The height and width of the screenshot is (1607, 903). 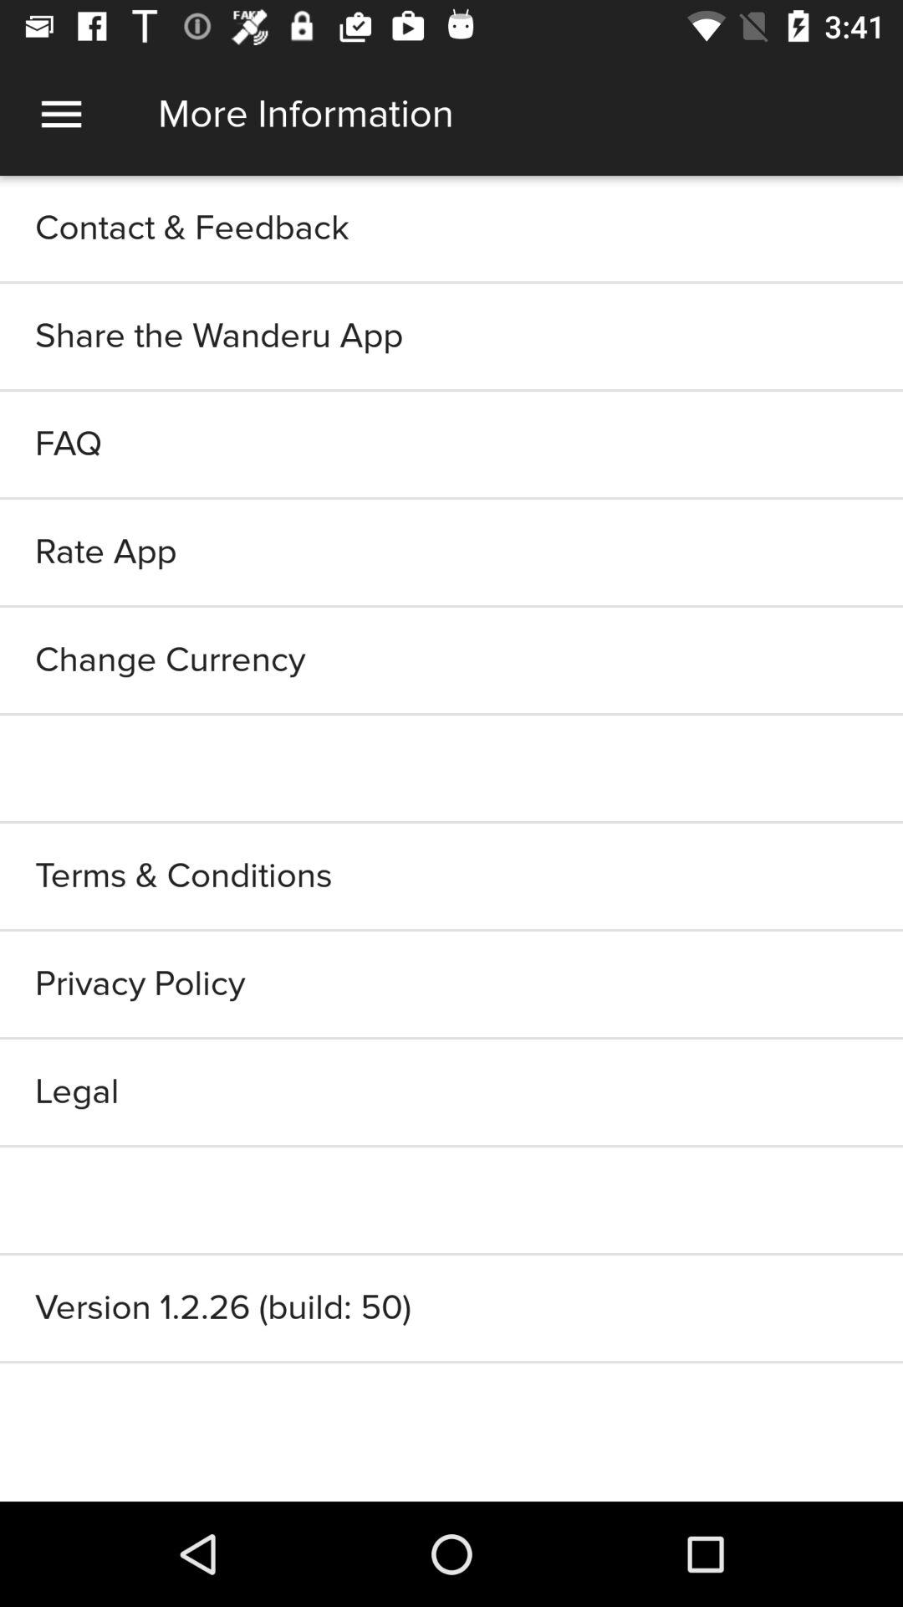 What do you see at coordinates (451, 336) in the screenshot?
I see `click icon below the contact & feedback item` at bounding box center [451, 336].